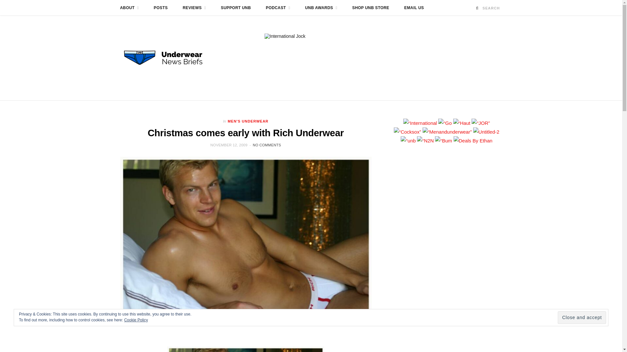  I want to click on EMAIL US, so click(414, 8).